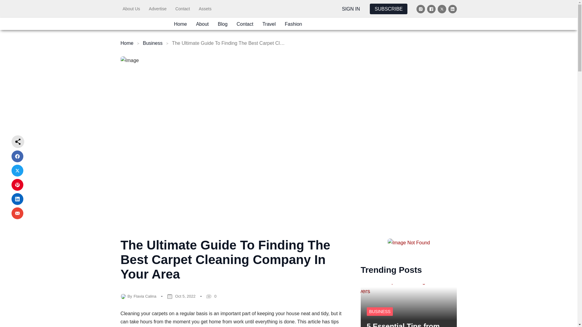 This screenshot has height=327, width=582. What do you see at coordinates (127, 43) in the screenshot?
I see `Home` at bounding box center [127, 43].